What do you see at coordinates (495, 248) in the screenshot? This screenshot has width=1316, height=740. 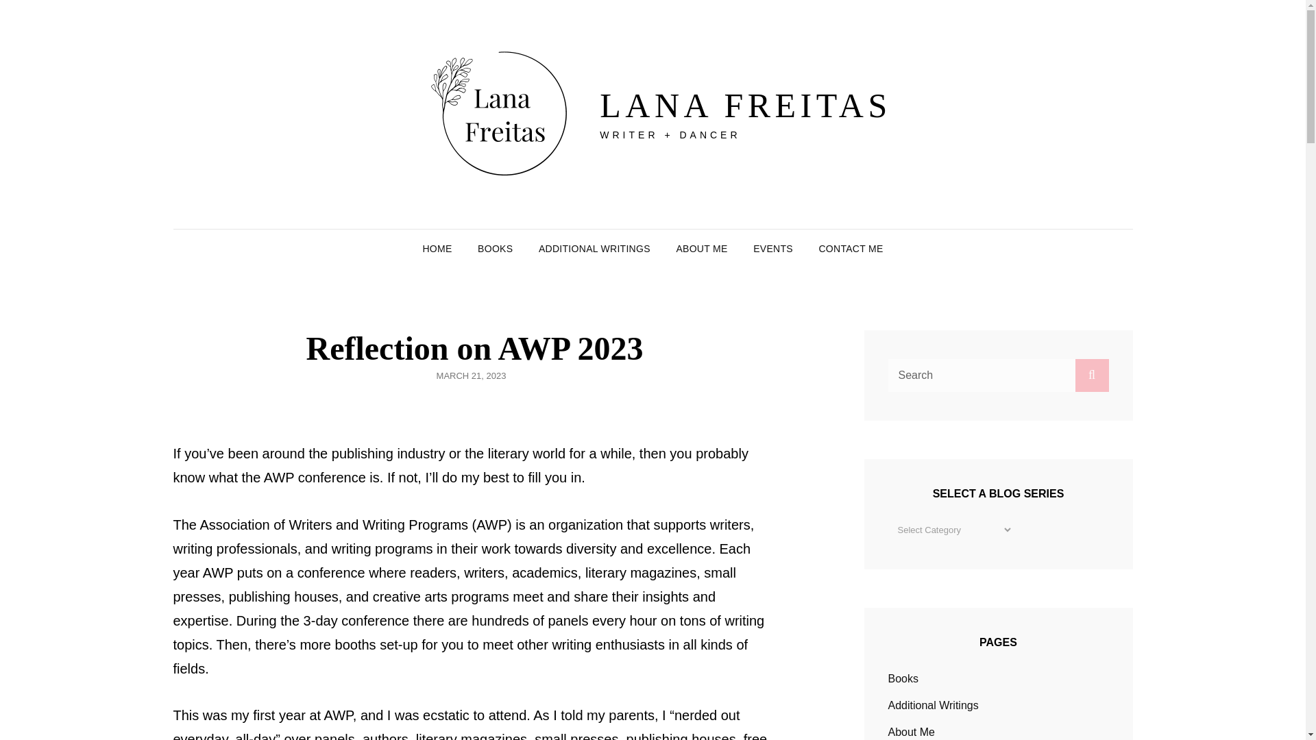 I see `BOOKS` at bounding box center [495, 248].